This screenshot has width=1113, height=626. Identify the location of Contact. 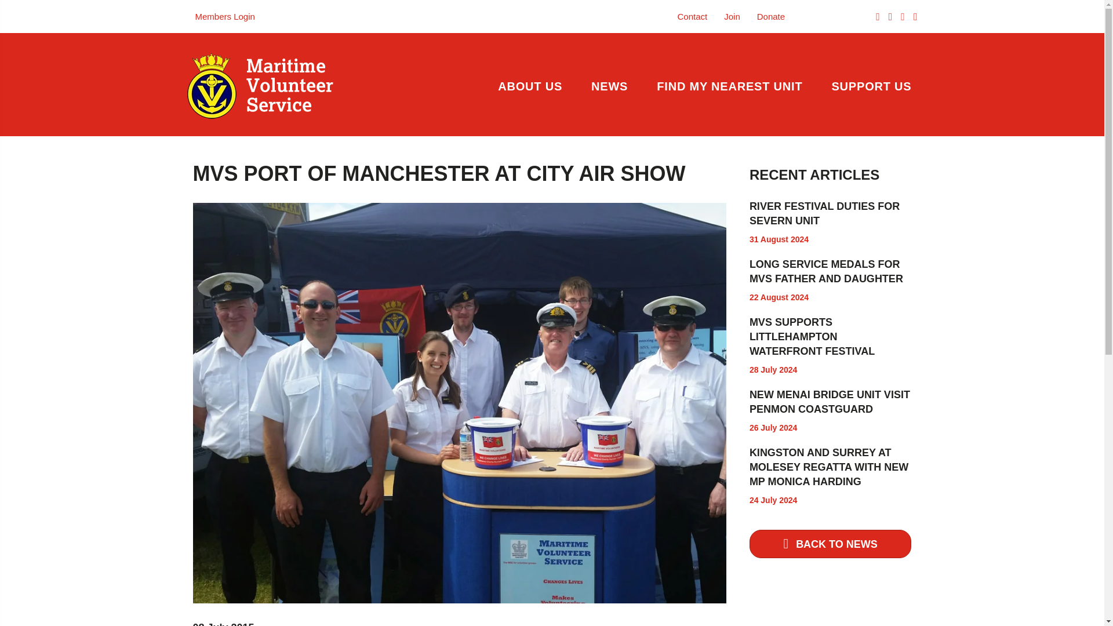
(692, 16).